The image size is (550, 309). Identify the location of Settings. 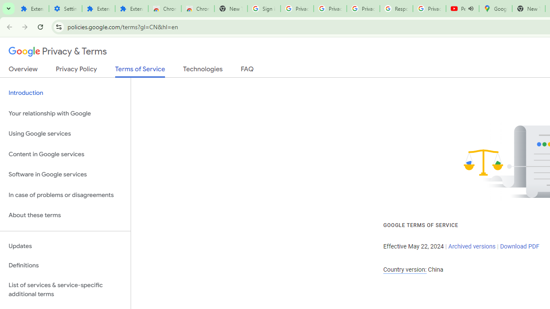
(65, 9).